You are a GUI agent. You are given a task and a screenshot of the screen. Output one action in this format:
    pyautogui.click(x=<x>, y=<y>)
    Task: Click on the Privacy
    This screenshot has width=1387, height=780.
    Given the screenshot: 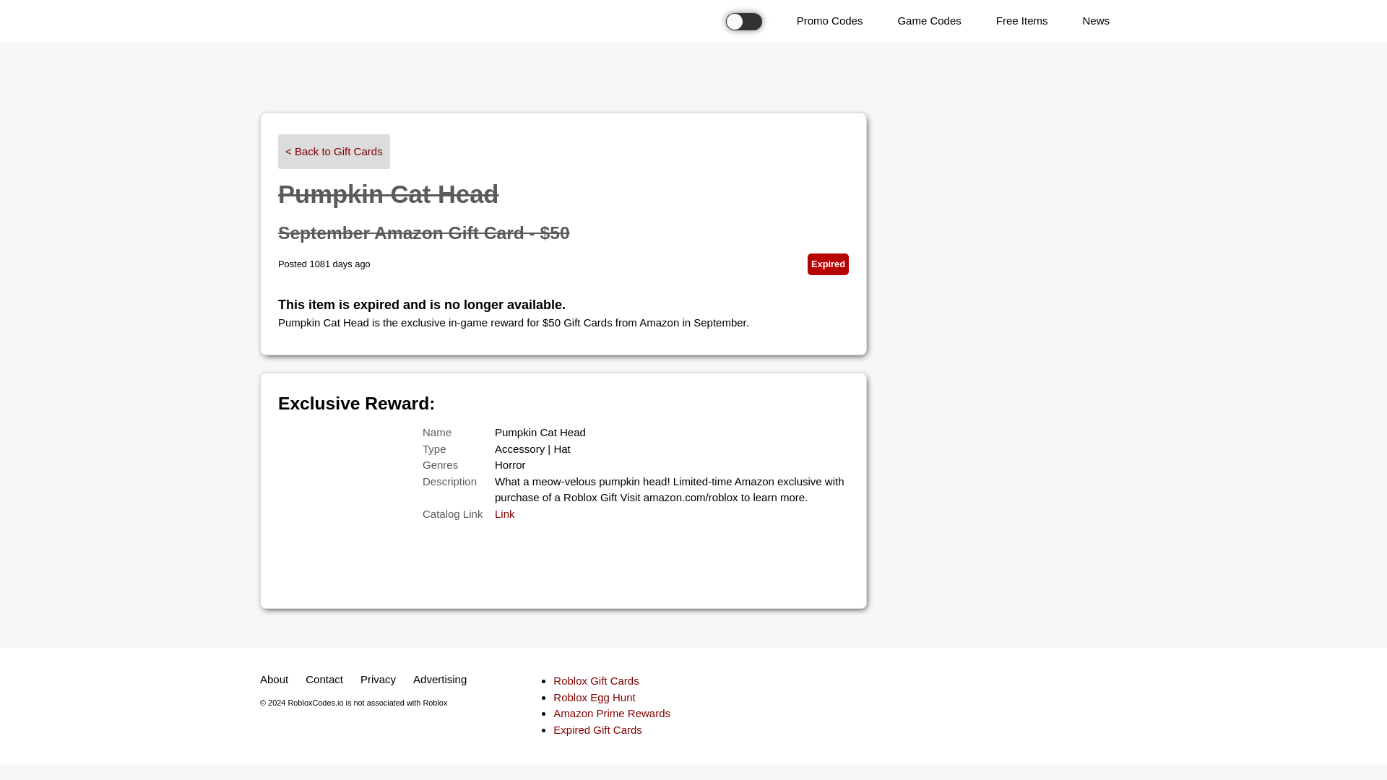 What is the action you would take?
    pyautogui.click(x=379, y=680)
    